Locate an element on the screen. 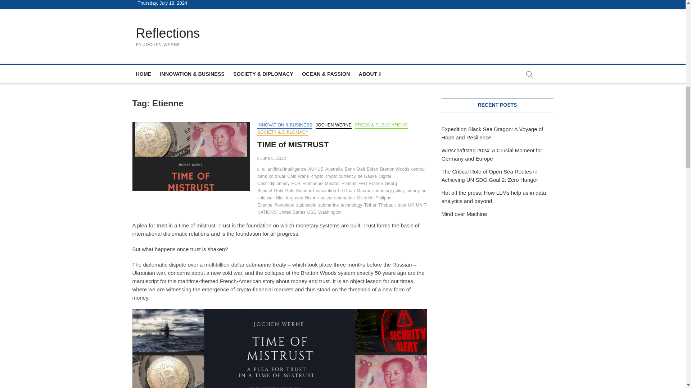  June 5, 2022 is located at coordinates (271, 158).